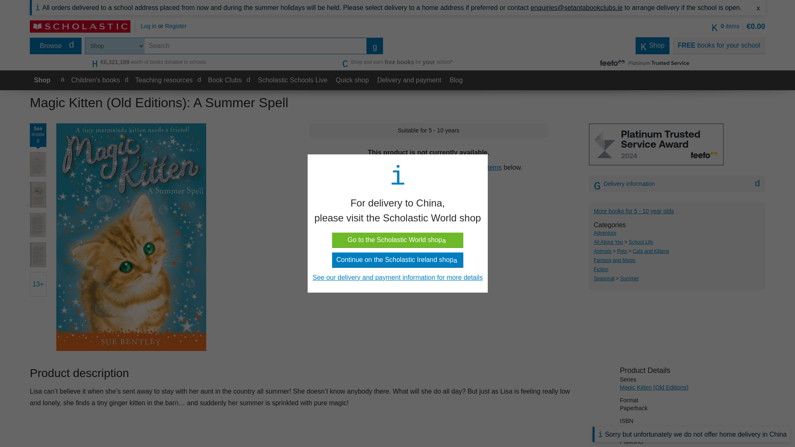 The width and height of the screenshot is (795, 447). What do you see at coordinates (175, 26) in the screenshot?
I see `Register` at bounding box center [175, 26].